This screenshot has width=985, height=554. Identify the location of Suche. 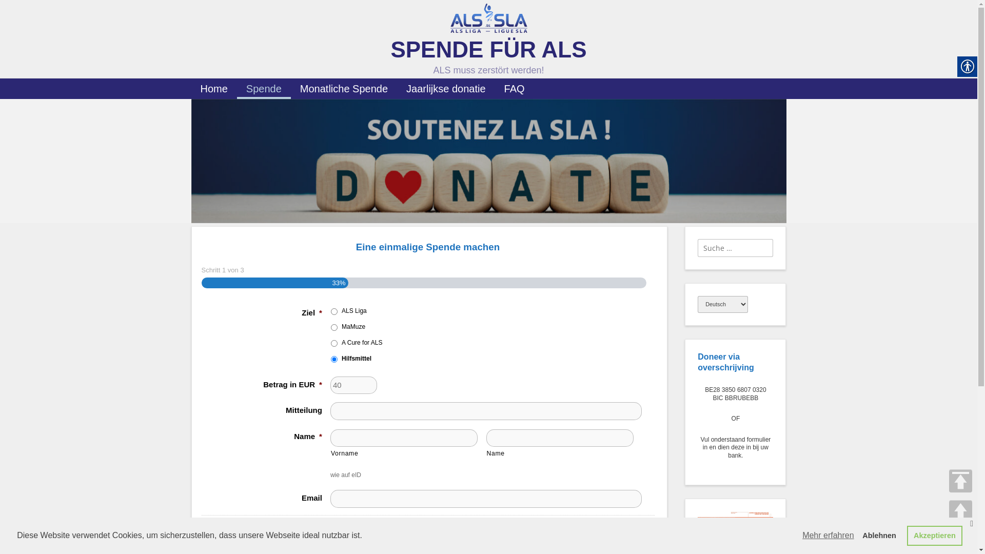
(17, 9).